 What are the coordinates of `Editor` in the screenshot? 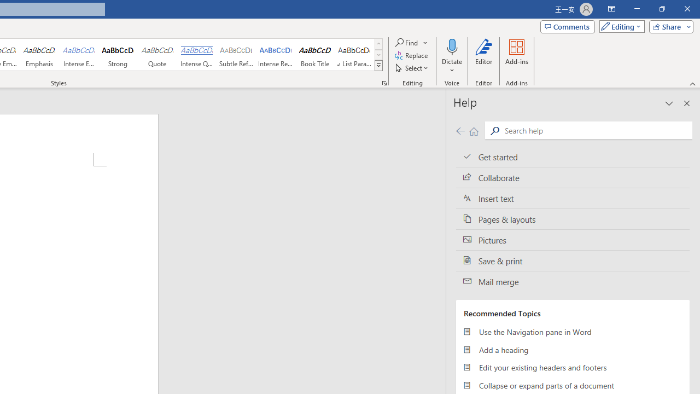 It's located at (484, 56).